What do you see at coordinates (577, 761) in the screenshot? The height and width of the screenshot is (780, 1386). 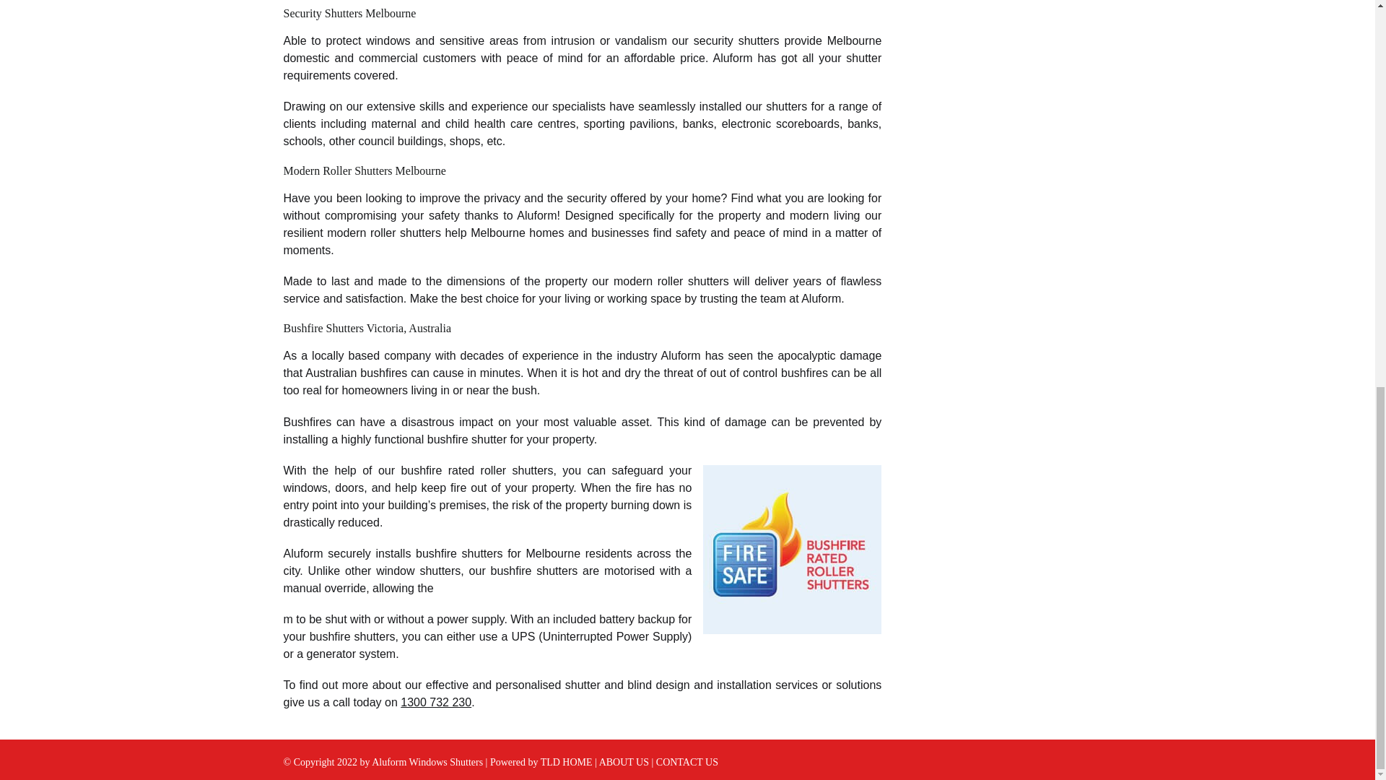 I see `HOME` at bounding box center [577, 761].